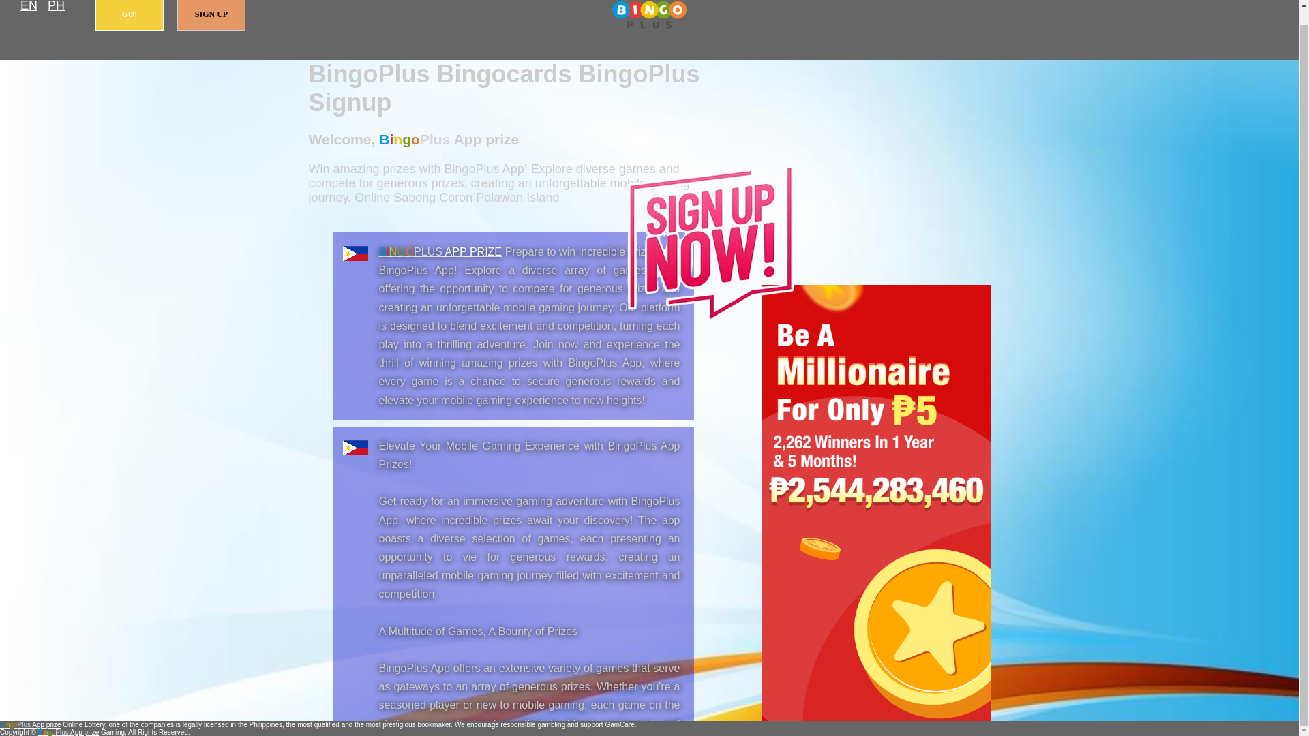 The height and width of the screenshot is (736, 1309). I want to click on BingoPlus App prize, so click(649, 15).